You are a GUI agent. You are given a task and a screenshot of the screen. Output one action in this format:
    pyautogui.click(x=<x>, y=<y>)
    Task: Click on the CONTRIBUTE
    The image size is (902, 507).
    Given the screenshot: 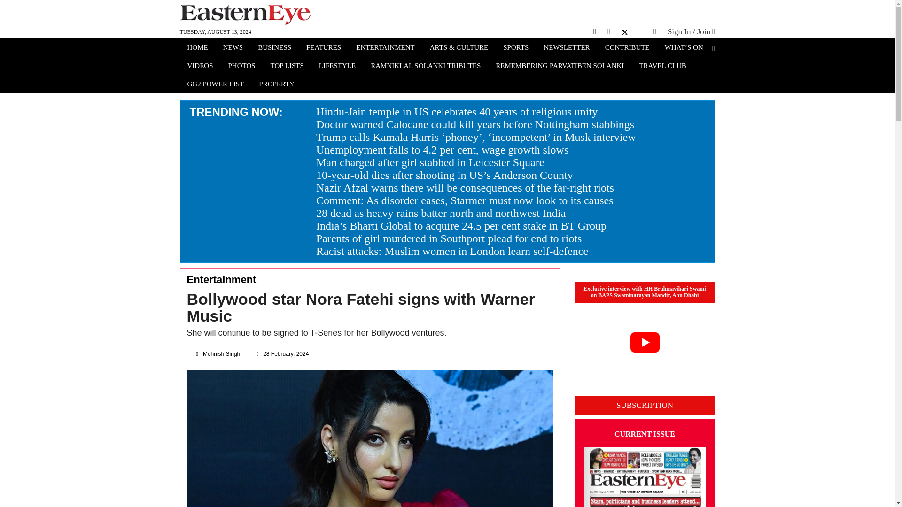 What is the action you would take?
    pyautogui.click(x=627, y=48)
    